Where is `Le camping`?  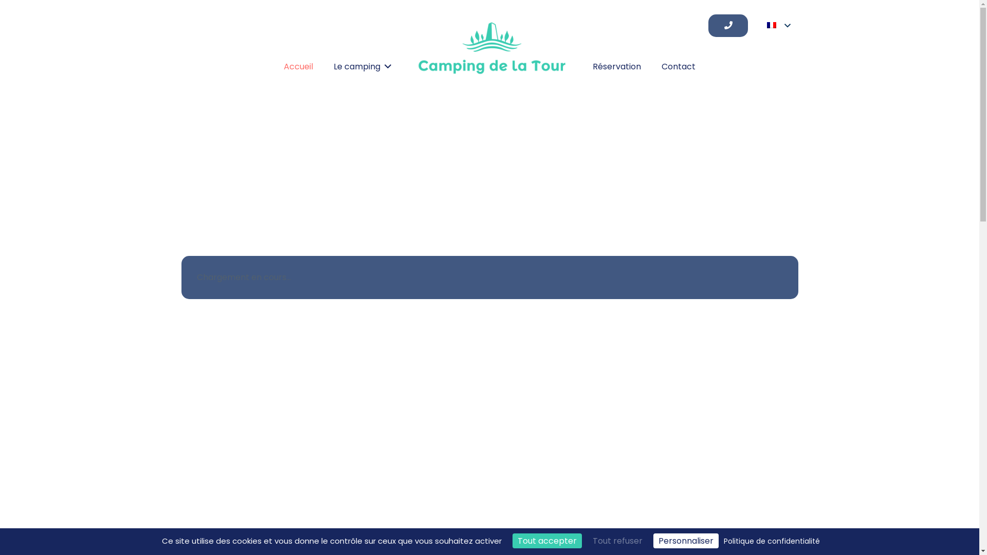 Le camping is located at coordinates (362, 67).